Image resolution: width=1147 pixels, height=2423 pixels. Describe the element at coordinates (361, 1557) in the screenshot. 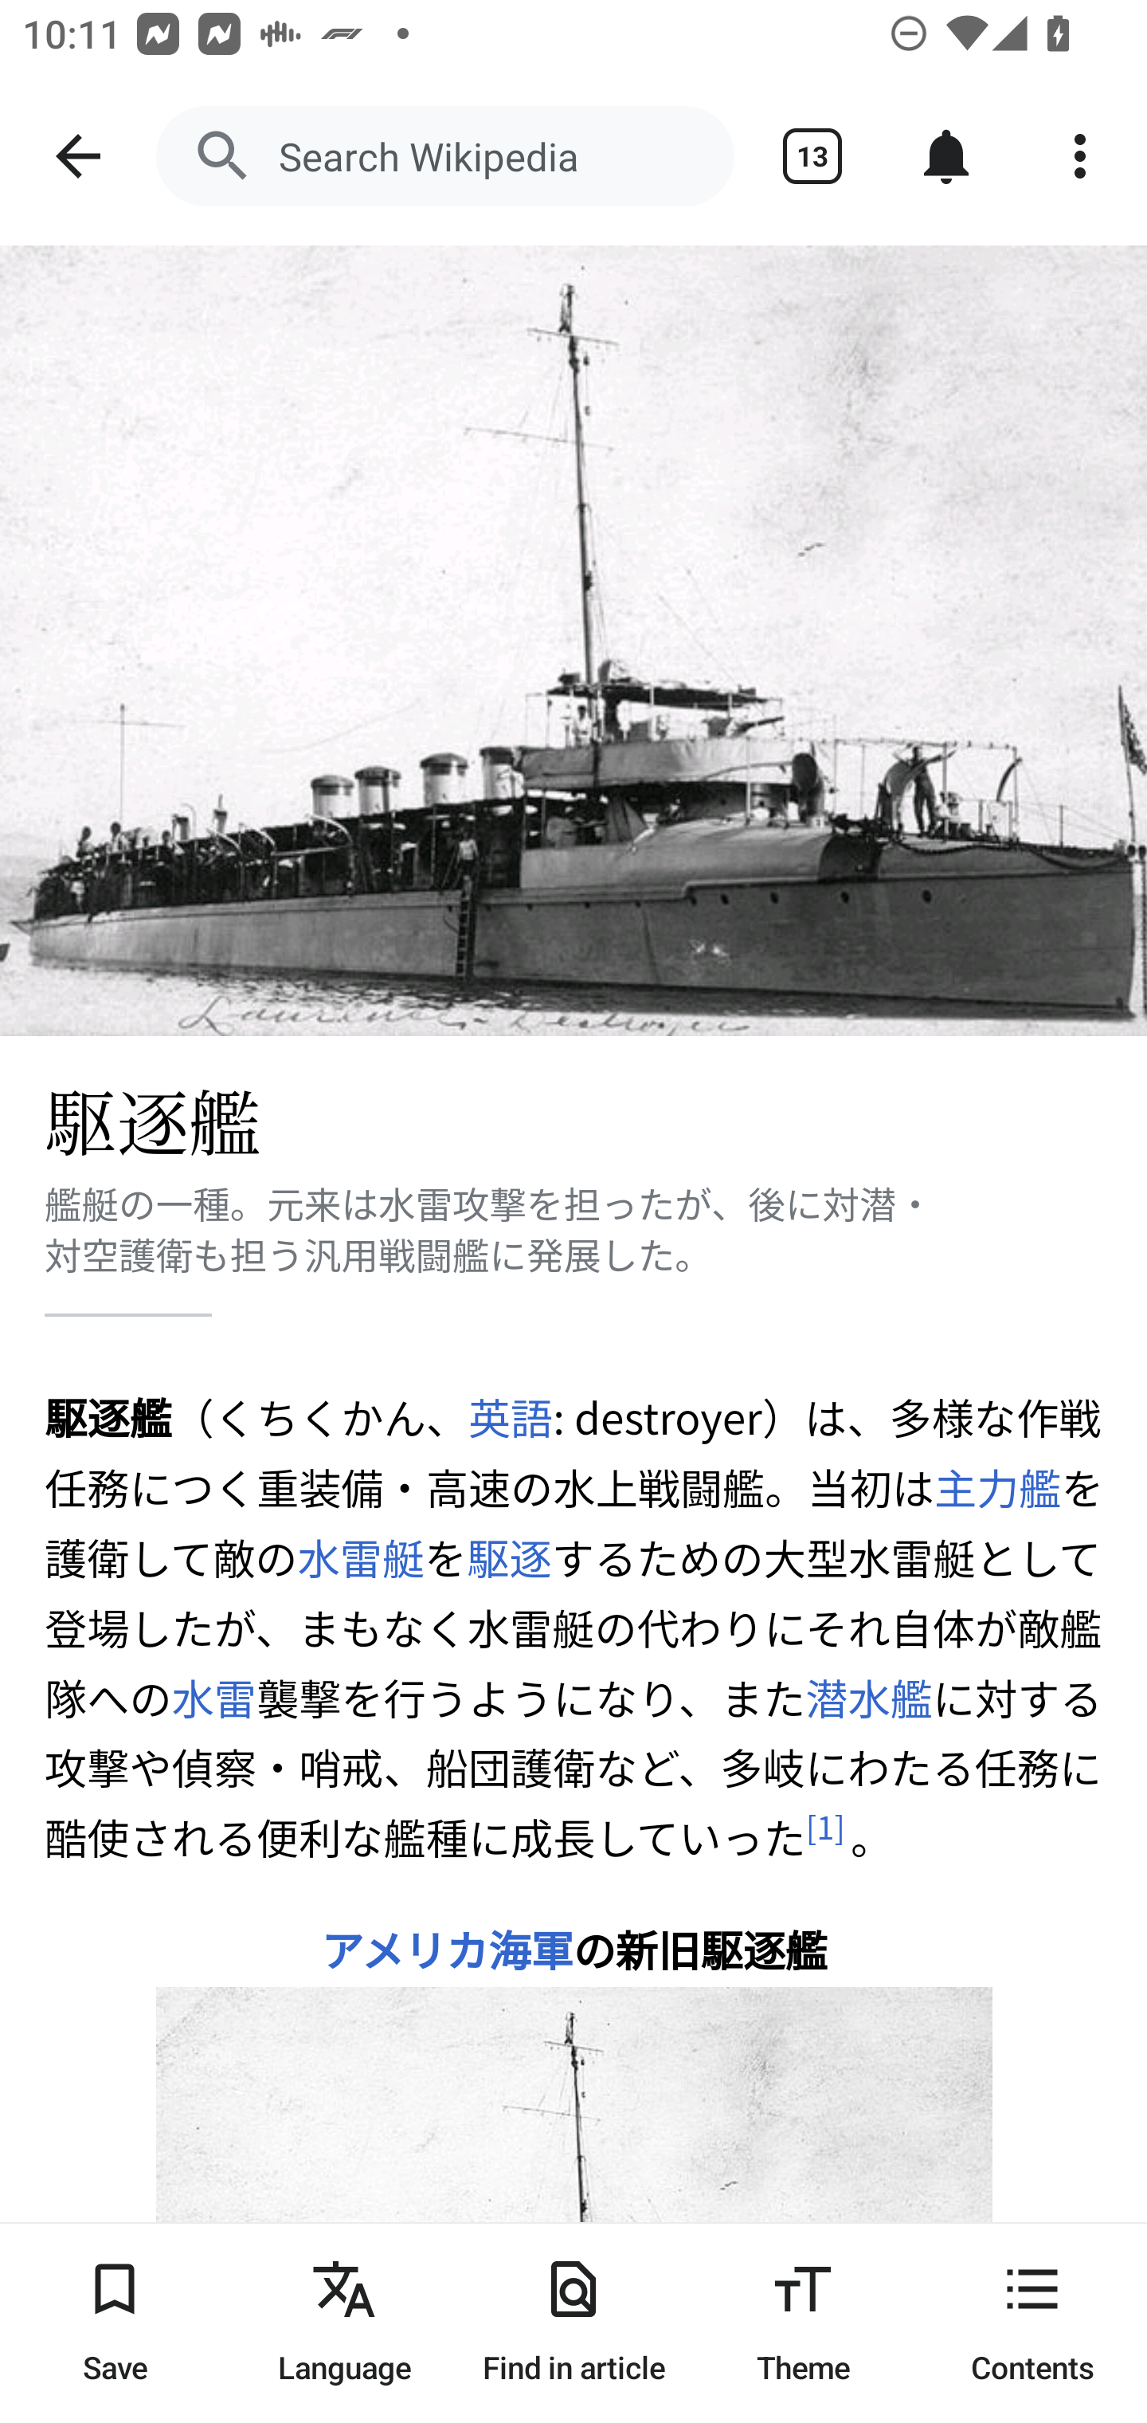

I see `水雷艇` at that location.